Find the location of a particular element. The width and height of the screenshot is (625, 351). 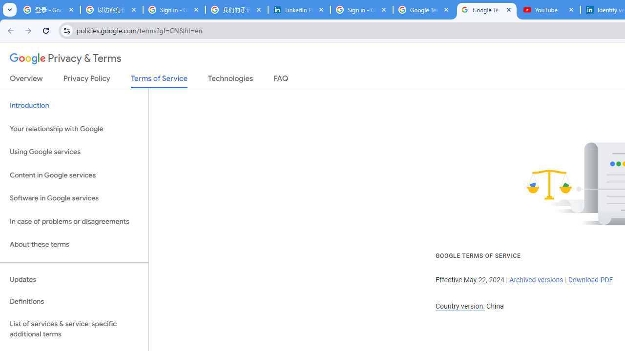

About these terms is located at coordinates (74, 245).